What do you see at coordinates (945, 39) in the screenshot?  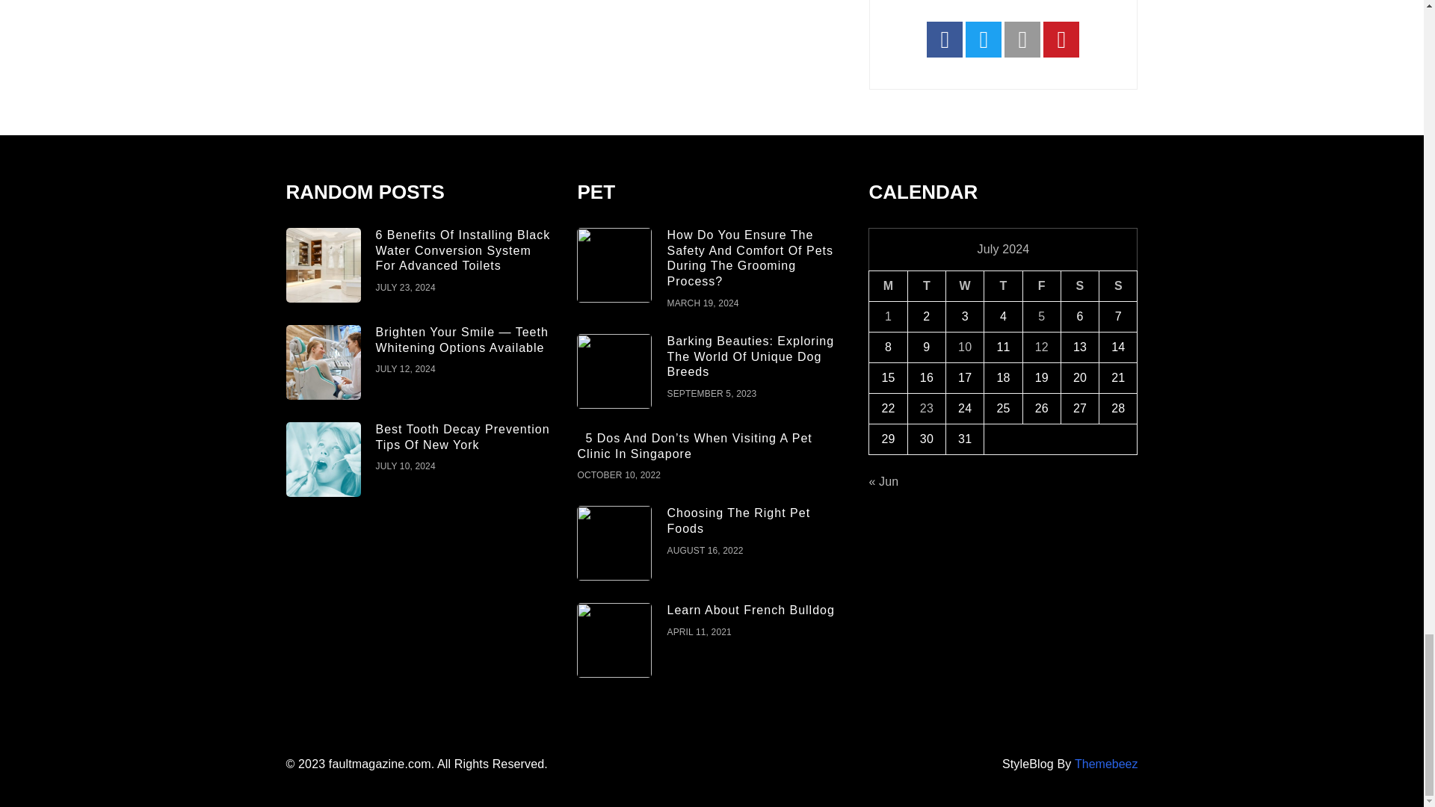 I see `Facebook` at bounding box center [945, 39].